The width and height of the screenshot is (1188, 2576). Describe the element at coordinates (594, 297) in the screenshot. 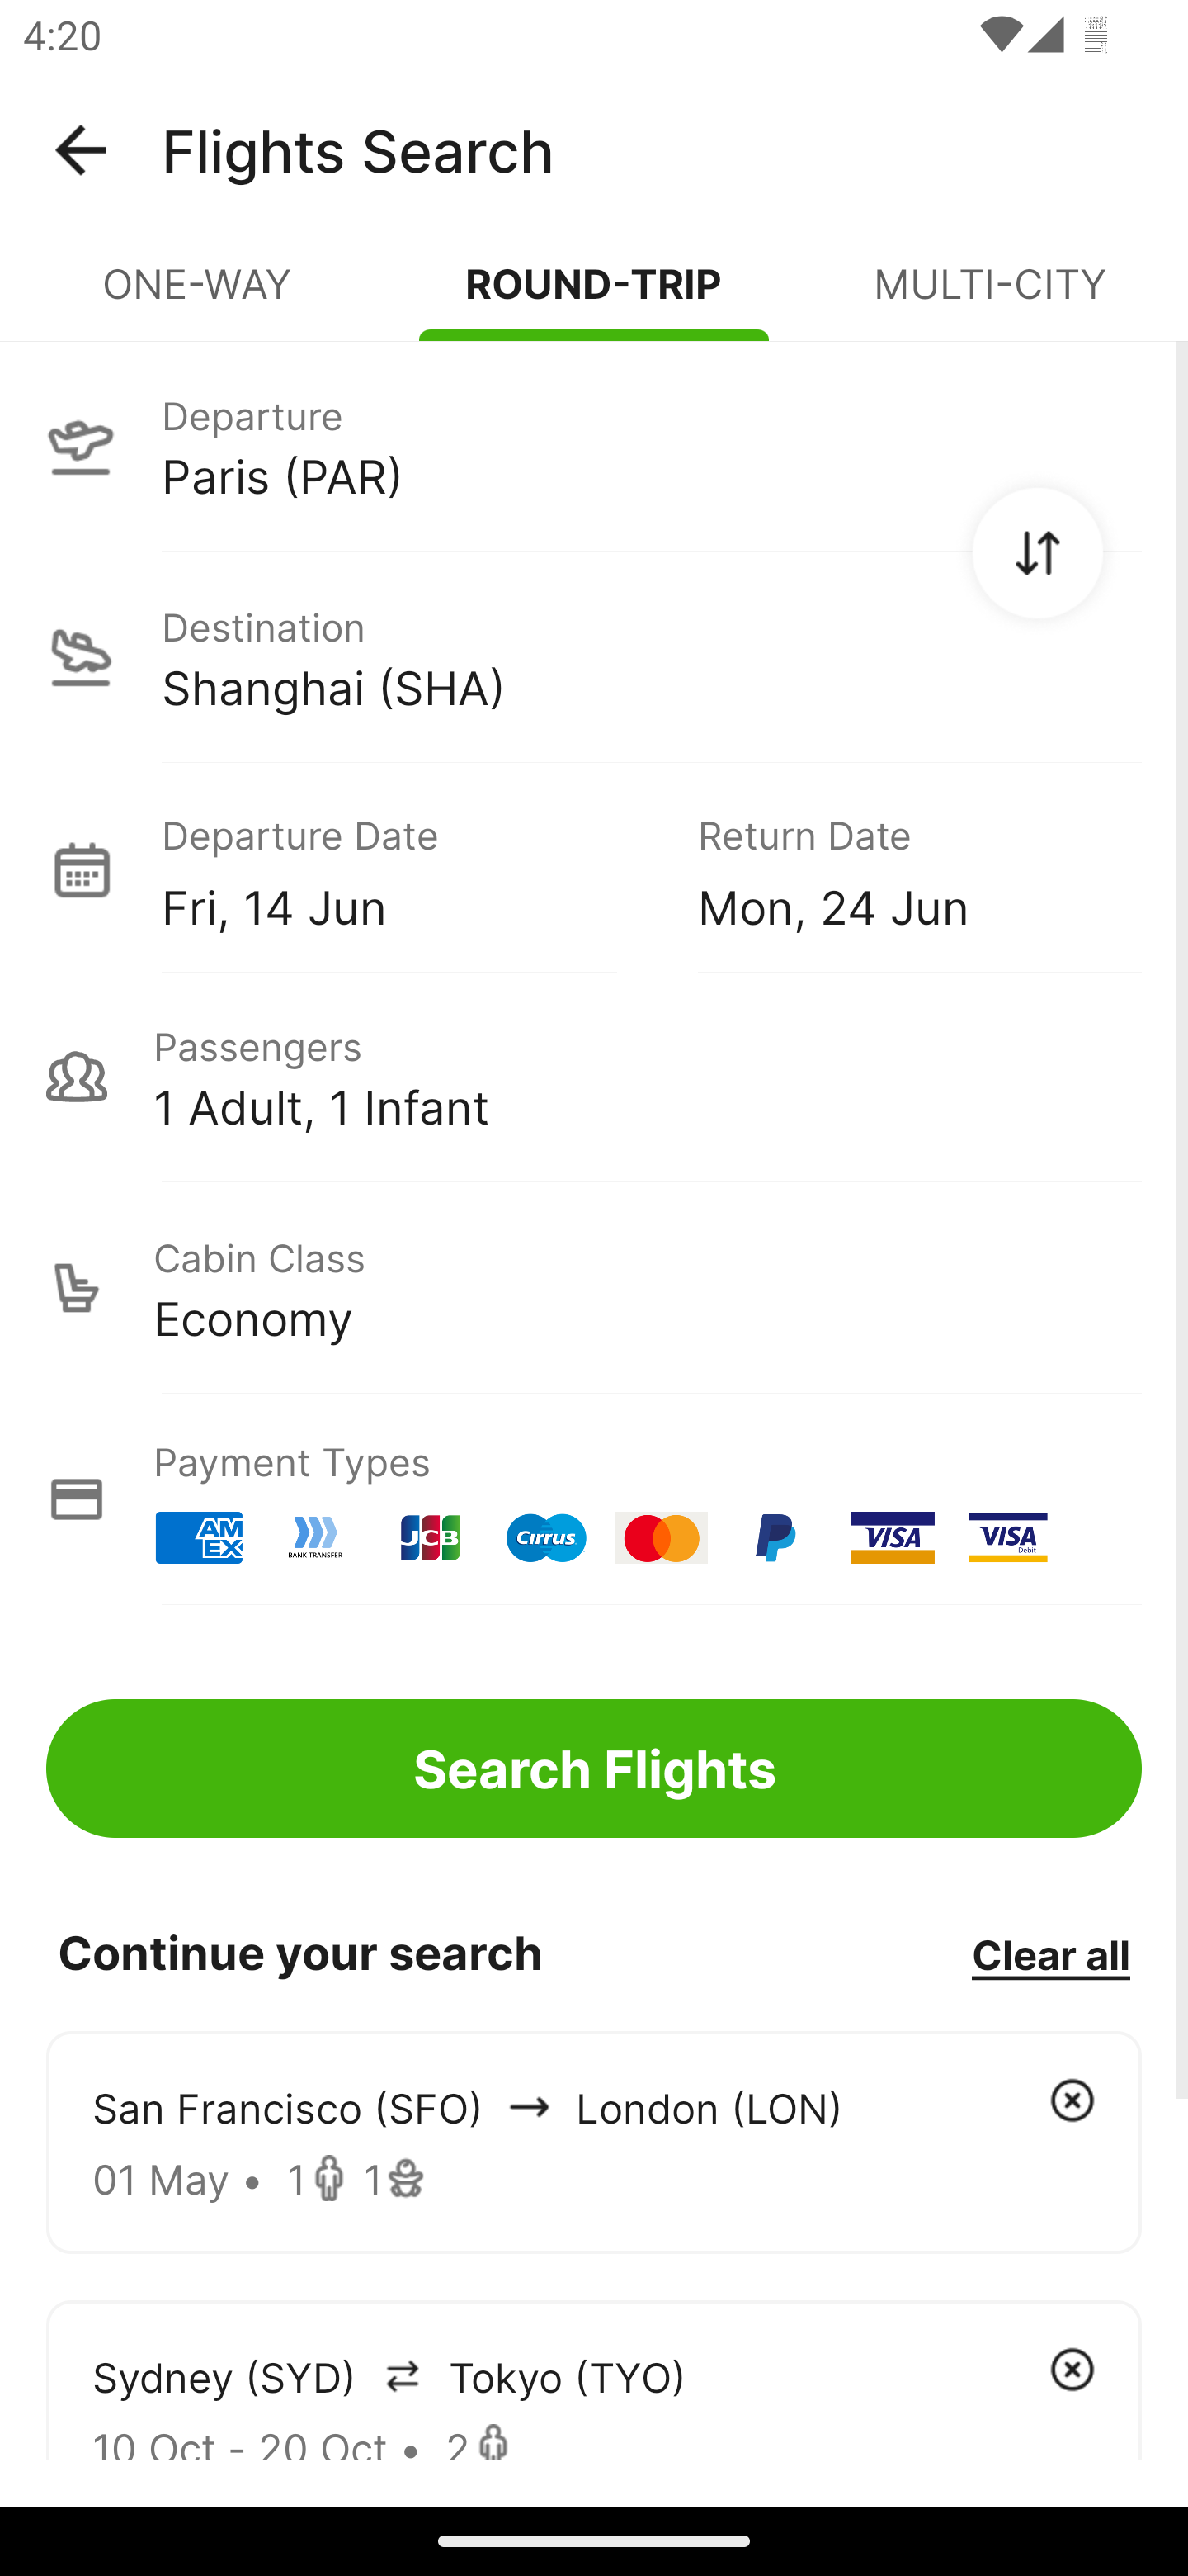

I see `ROUND-TRIP` at that location.